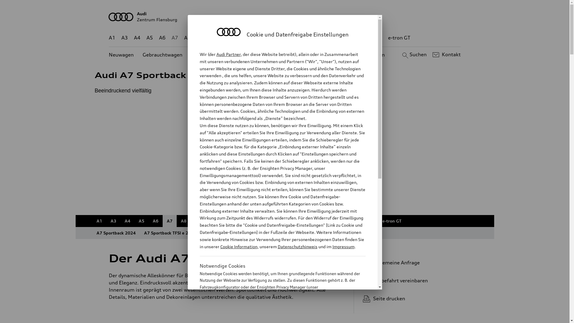 This screenshot has width=574, height=323. I want to click on Q5, so click(255, 38).